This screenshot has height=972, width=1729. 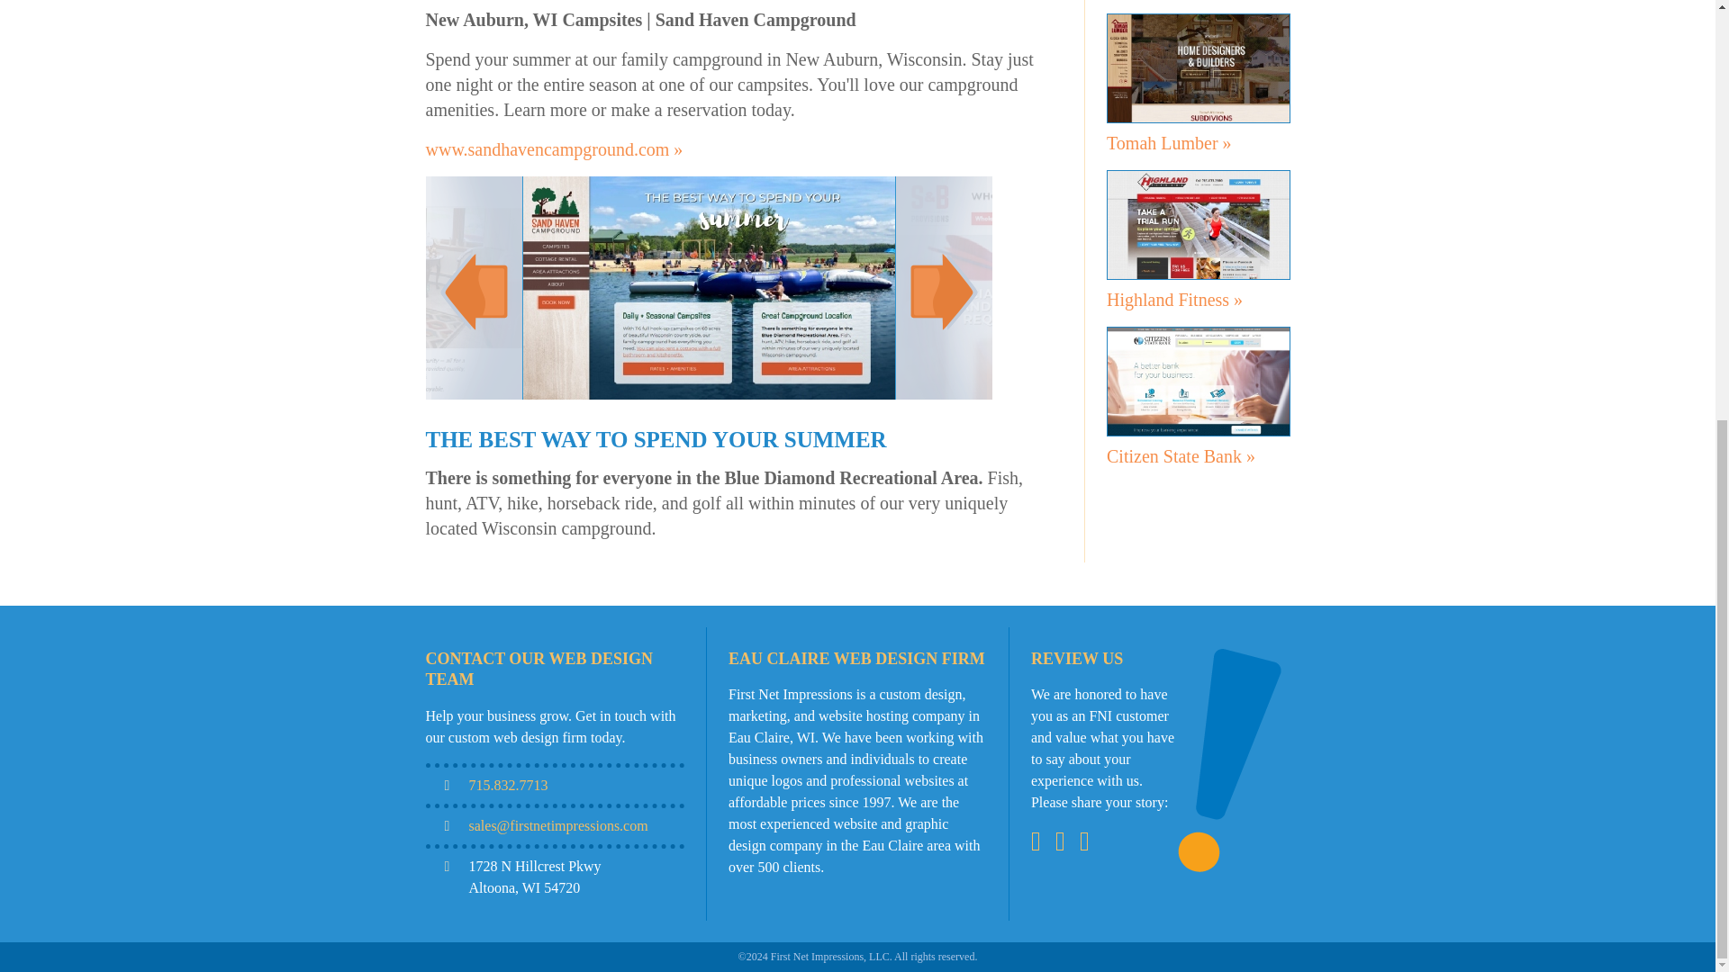 I want to click on View more about Citizen State Bank, so click(x=1180, y=455).